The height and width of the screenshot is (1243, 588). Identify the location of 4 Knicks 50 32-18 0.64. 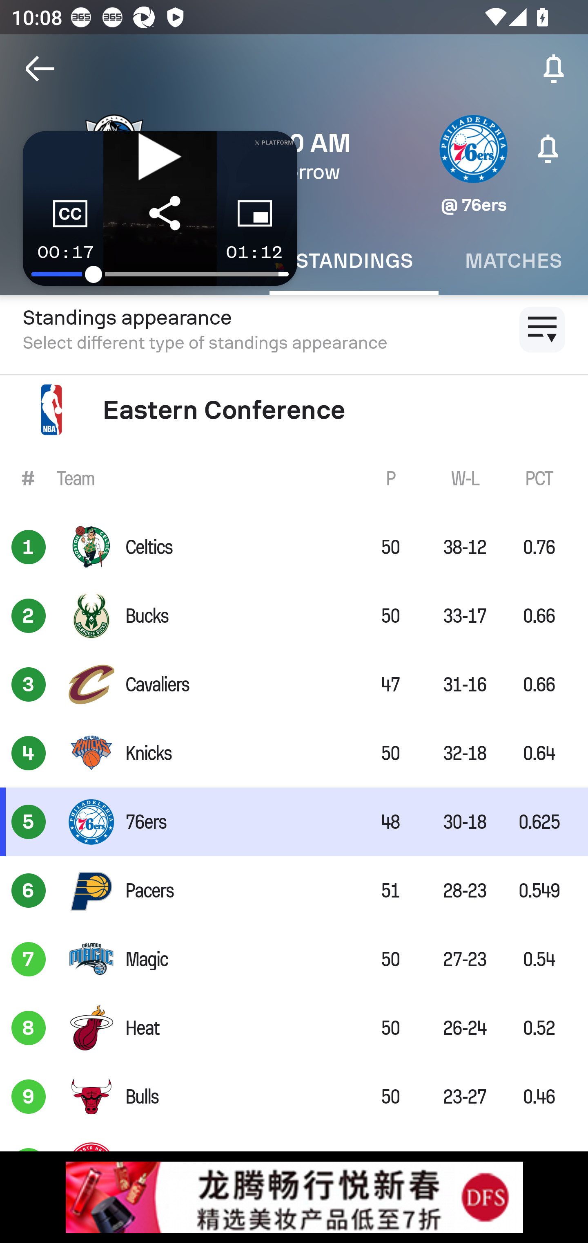
(294, 753).